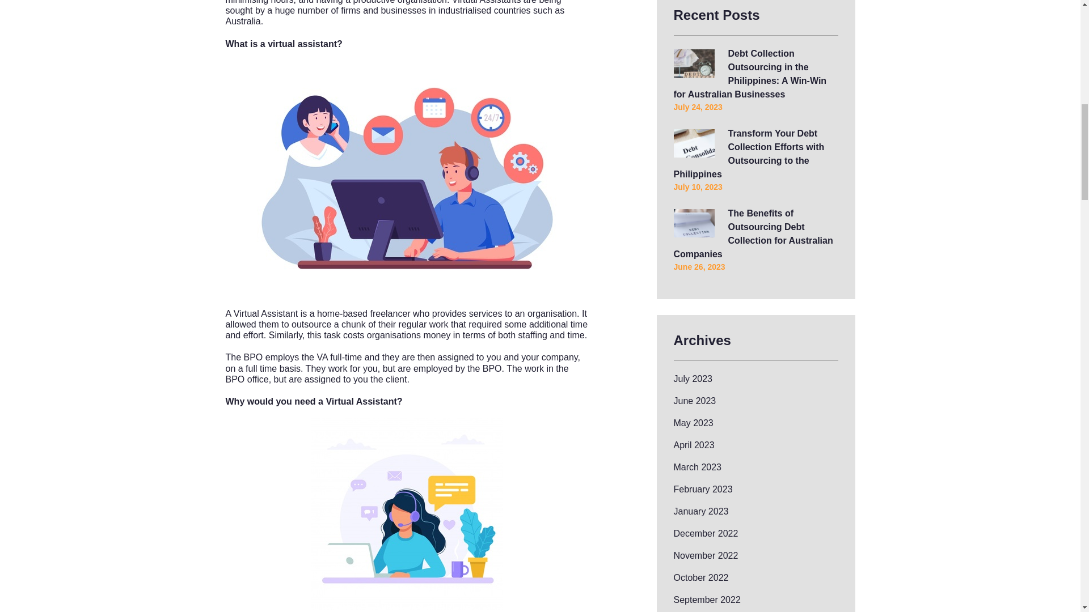  What do you see at coordinates (693, 423) in the screenshot?
I see `May 2023` at bounding box center [693, 423].